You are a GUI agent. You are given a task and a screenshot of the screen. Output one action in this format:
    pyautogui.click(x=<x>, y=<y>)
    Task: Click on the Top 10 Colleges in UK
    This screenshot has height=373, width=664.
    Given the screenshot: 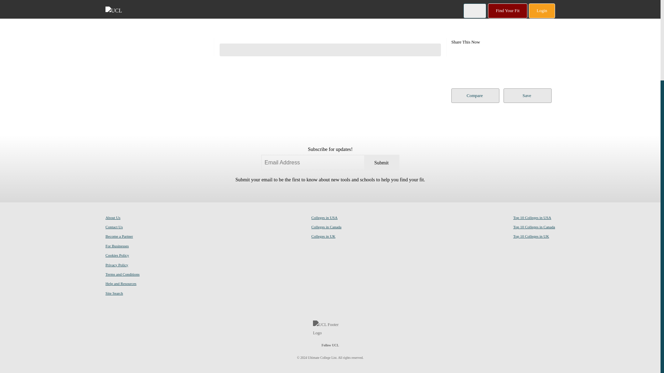 What is the action you would take?
    pyautogui.click(x=531, y=236)
    